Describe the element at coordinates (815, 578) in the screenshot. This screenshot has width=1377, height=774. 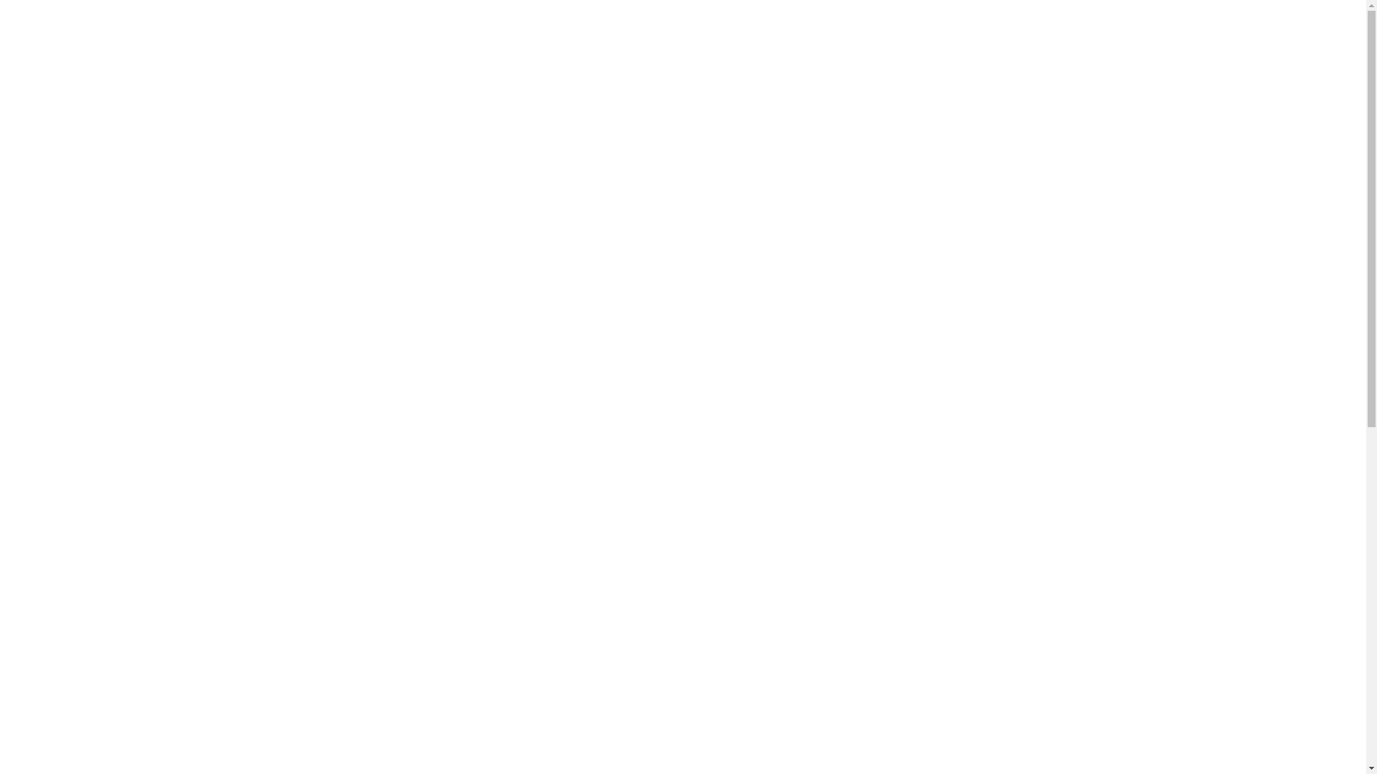
I see `HOMEPAGE` at that location.